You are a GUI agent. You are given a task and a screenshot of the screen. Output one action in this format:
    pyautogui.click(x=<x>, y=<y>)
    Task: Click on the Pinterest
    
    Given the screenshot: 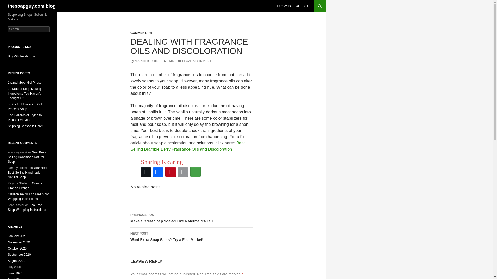 What is the action you would take?
    pyautogui.click(x=171, y=172)
    